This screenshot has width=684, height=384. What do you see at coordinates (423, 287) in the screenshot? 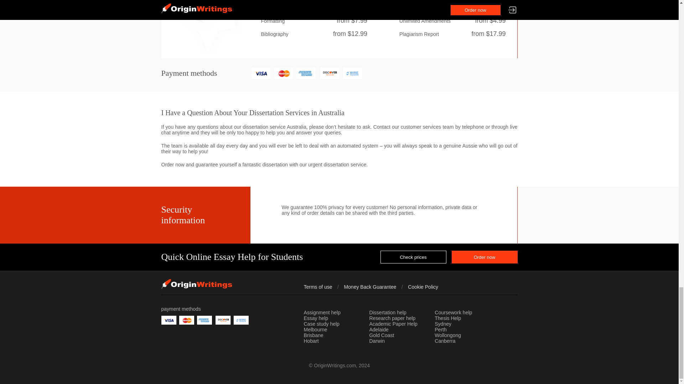
I see `Cookie Policy` at bounding box center [423, 287].